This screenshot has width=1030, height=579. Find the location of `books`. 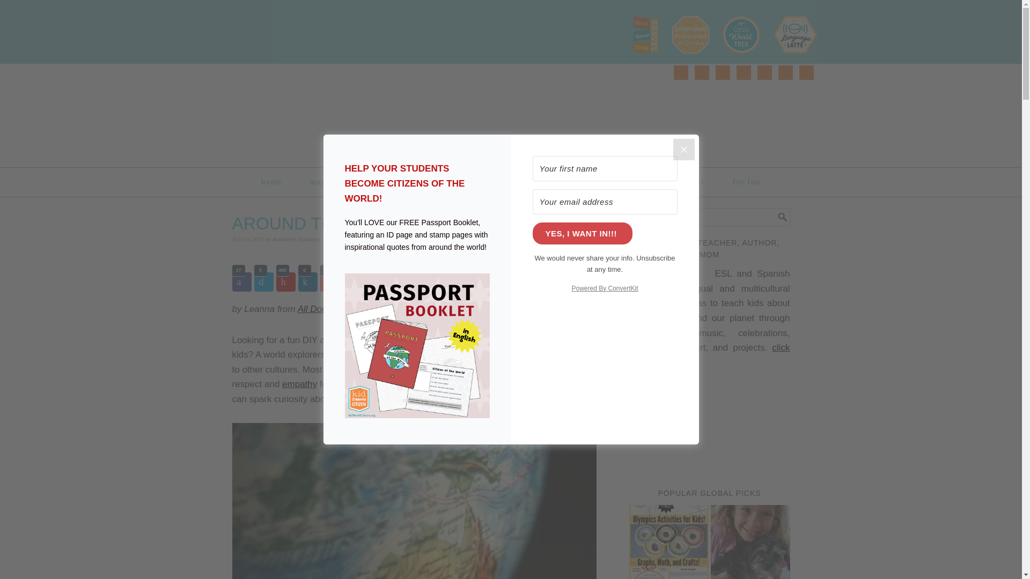

books is located at coordinates (548, 182).